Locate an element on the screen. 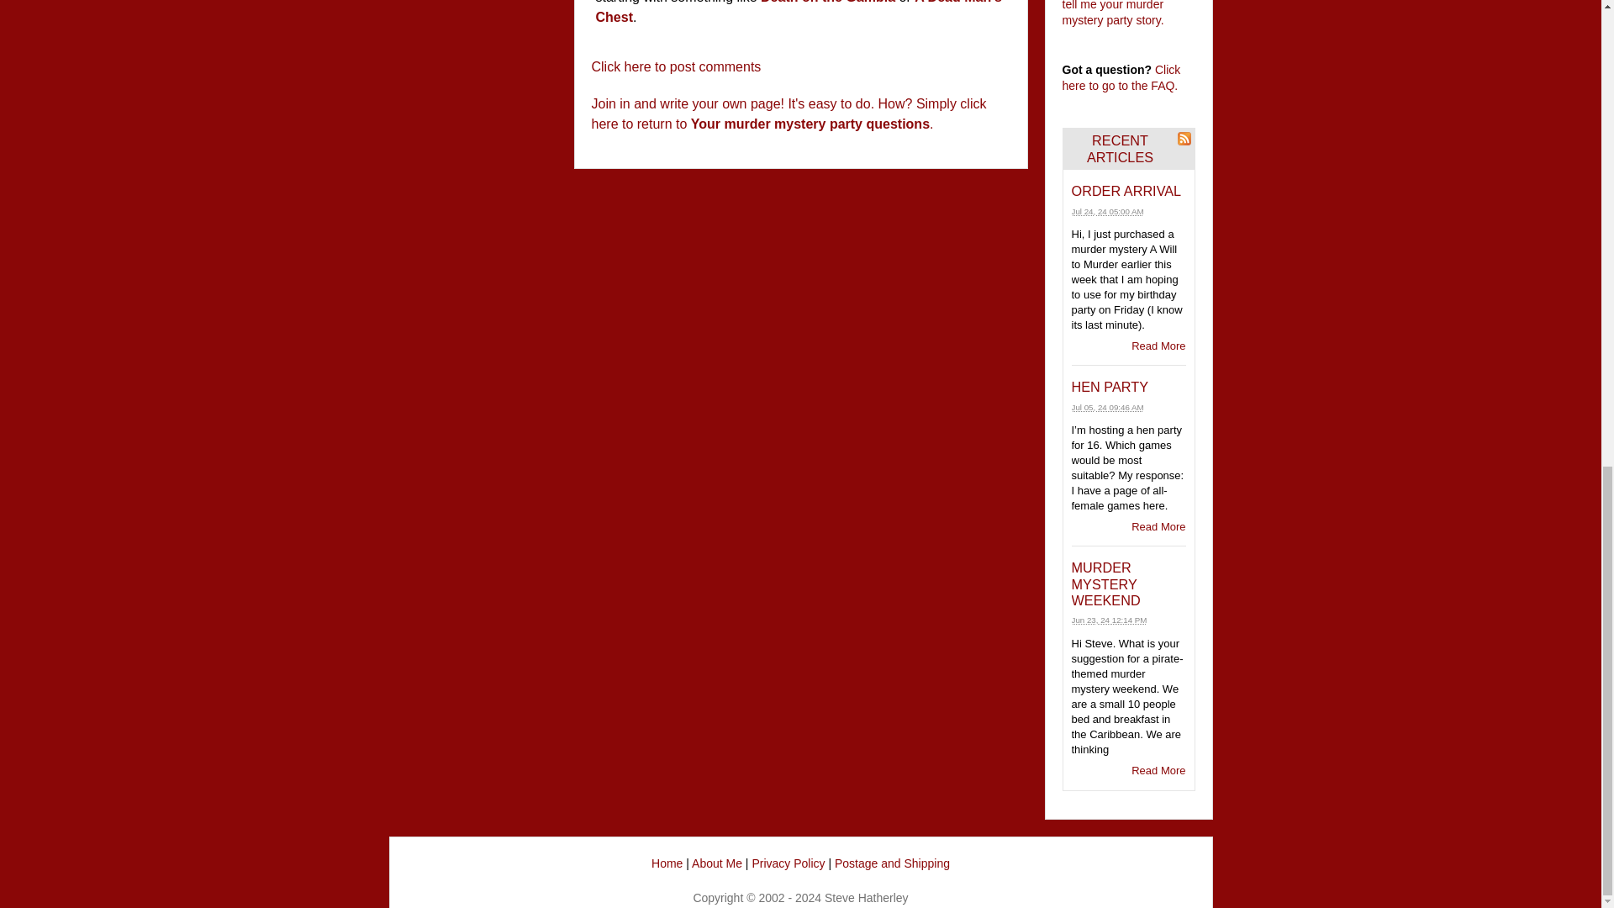 This screenshot has height=908, width=1614. Click here to post comments is located at coordinates (677, 66).